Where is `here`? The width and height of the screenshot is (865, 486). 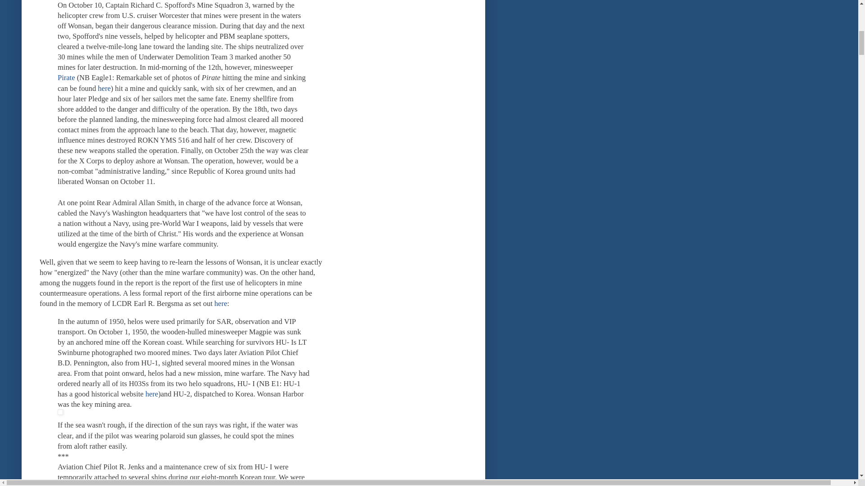 here is located at coordinates (221, 303).